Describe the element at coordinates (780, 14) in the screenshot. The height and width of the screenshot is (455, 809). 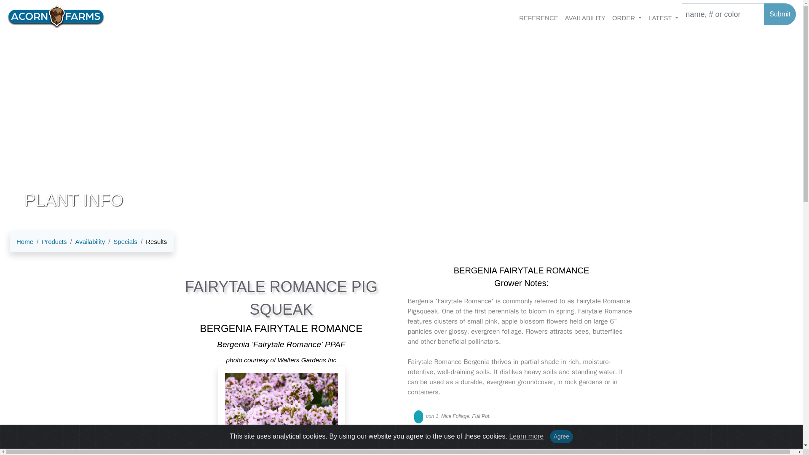
I see `Submit` at that location.